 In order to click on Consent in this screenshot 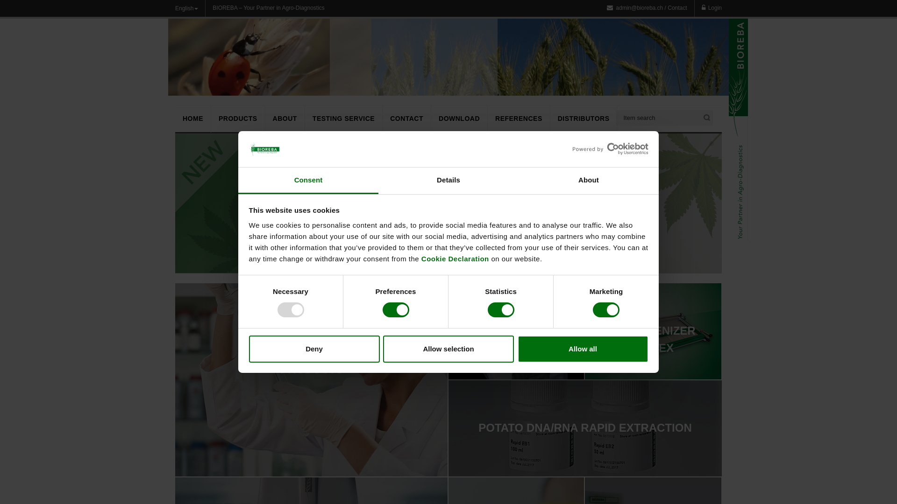, I will do `click(308, 181)`.